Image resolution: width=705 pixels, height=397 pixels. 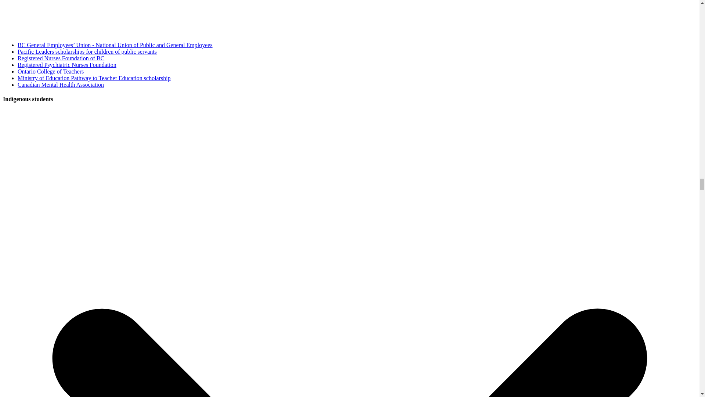 What do you see at coordinates (61, 58) in the screenshot?
I see `Registered Nurses Foundation of BC` at bounding box center [61, 58].